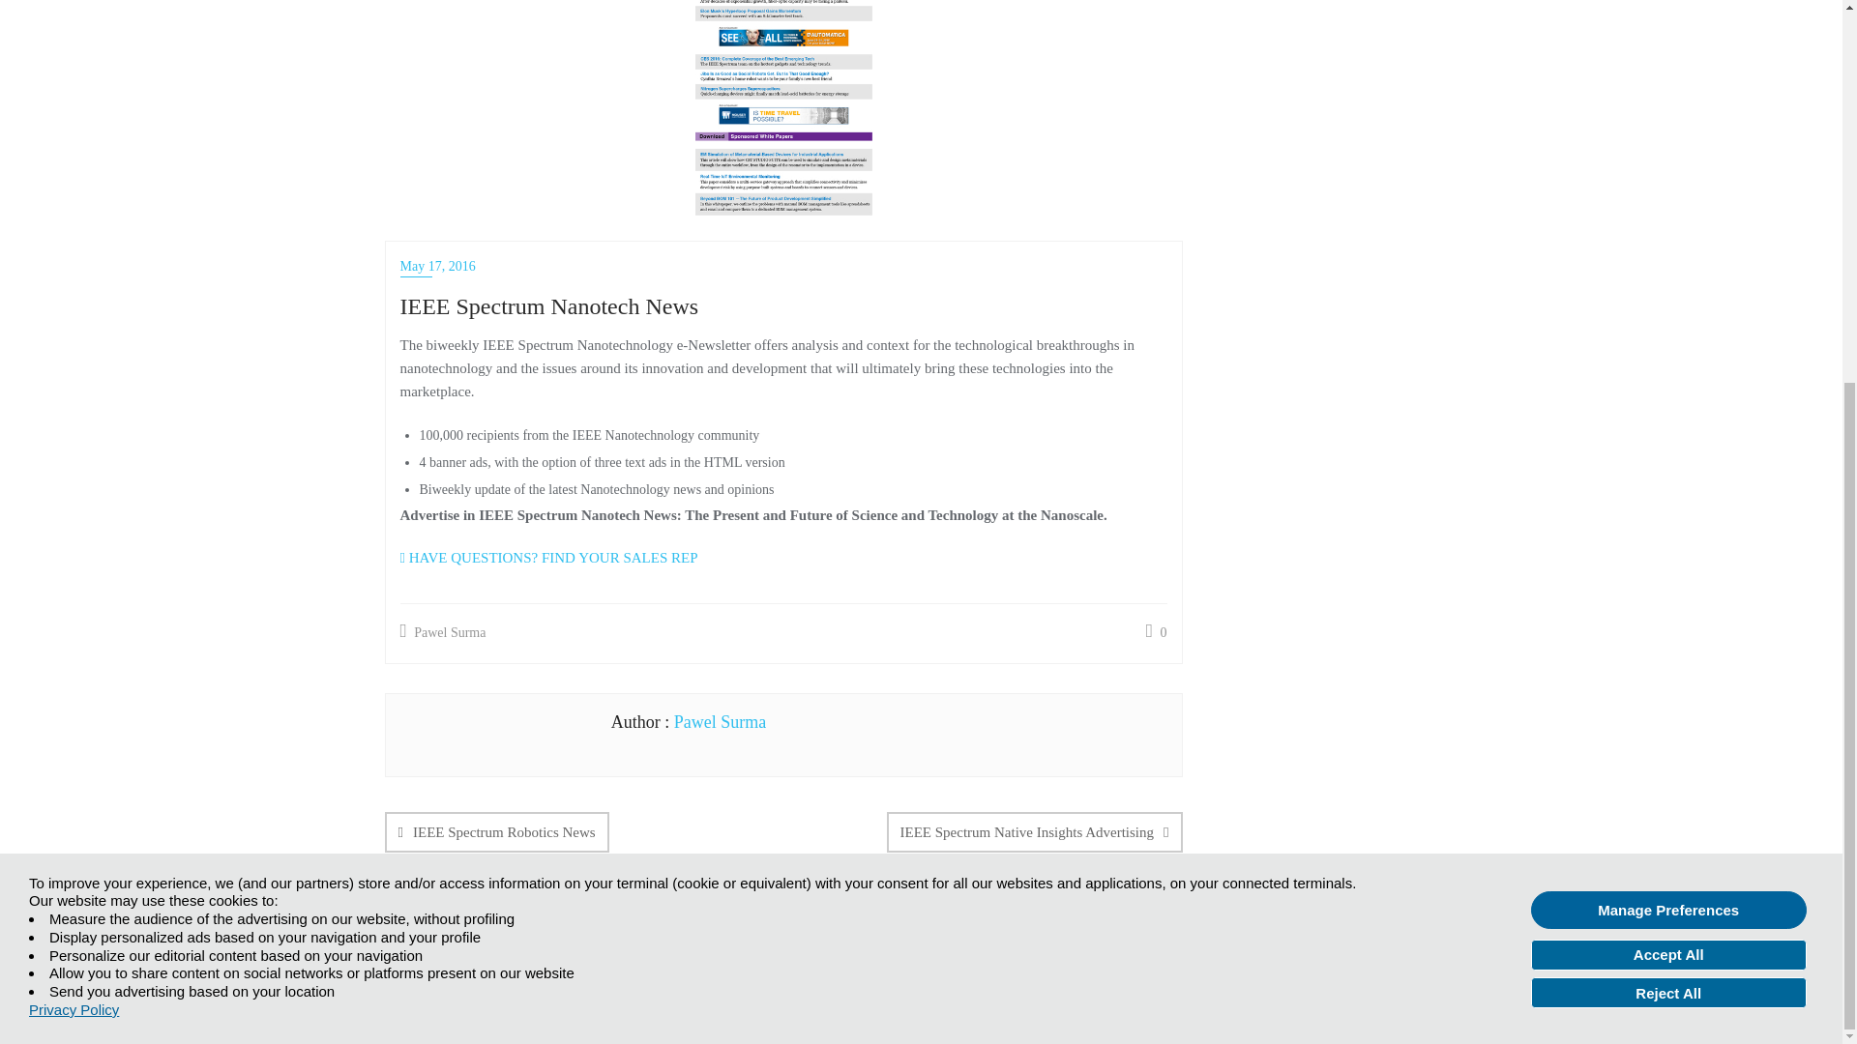 The height and width of the screenshot is (1044, 1857). What do you see at coordinates (1668, 396) in the screenshot?
I see `Reject All` at bounding box center [1668, 396].